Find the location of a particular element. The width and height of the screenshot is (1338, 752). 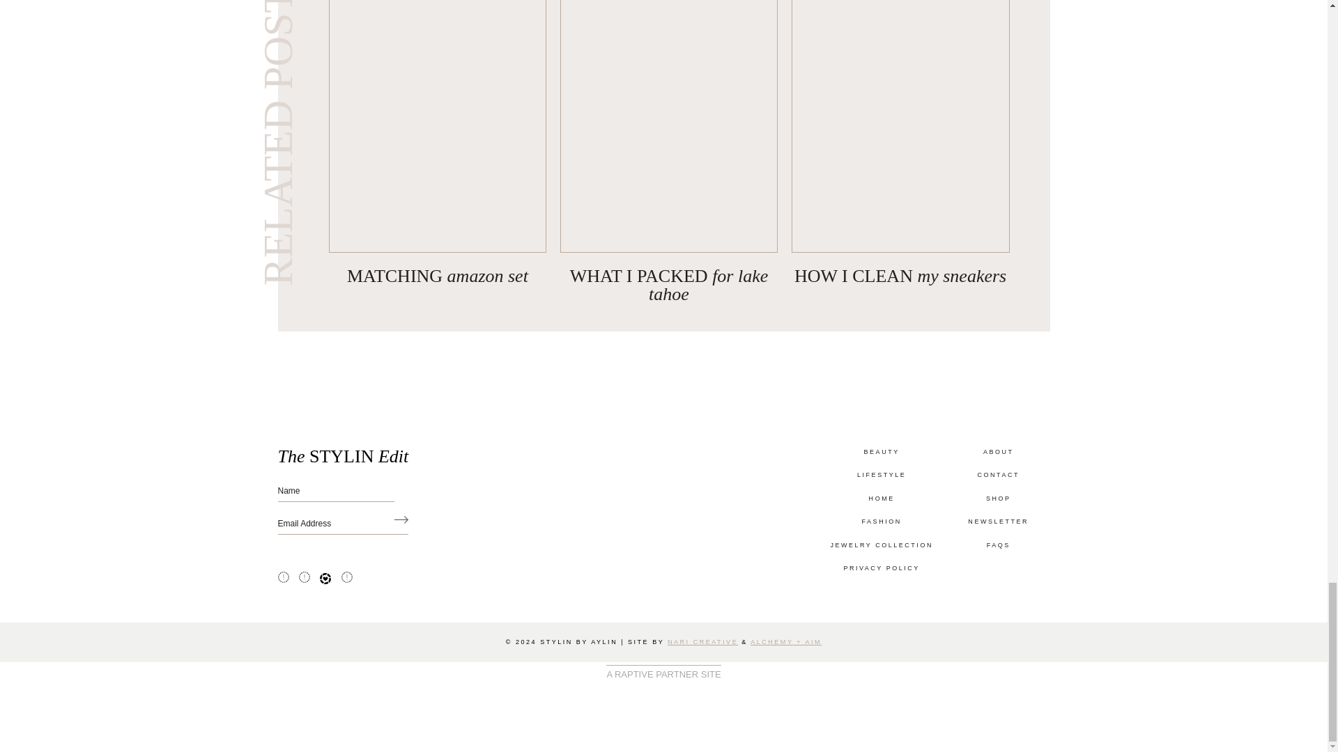

HOW I CLEAN my sneakers is located at coordinates (900, 276).